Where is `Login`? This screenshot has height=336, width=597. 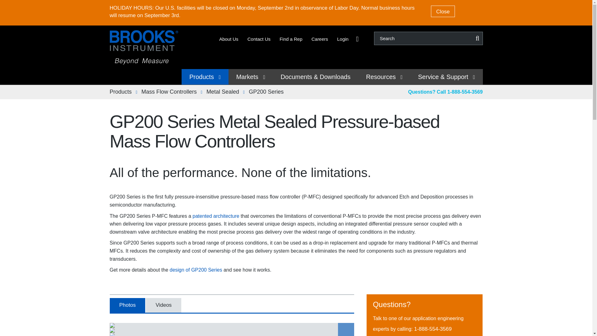 Login is located at coordinates (343, 39).